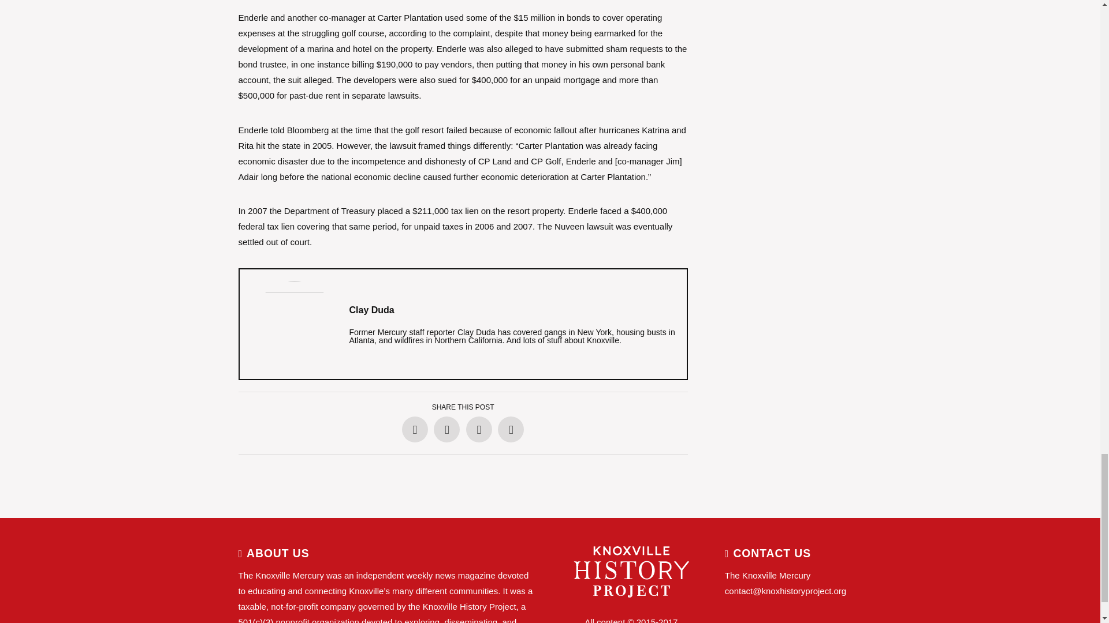  I want to click on Share on X, so click(446, 429).